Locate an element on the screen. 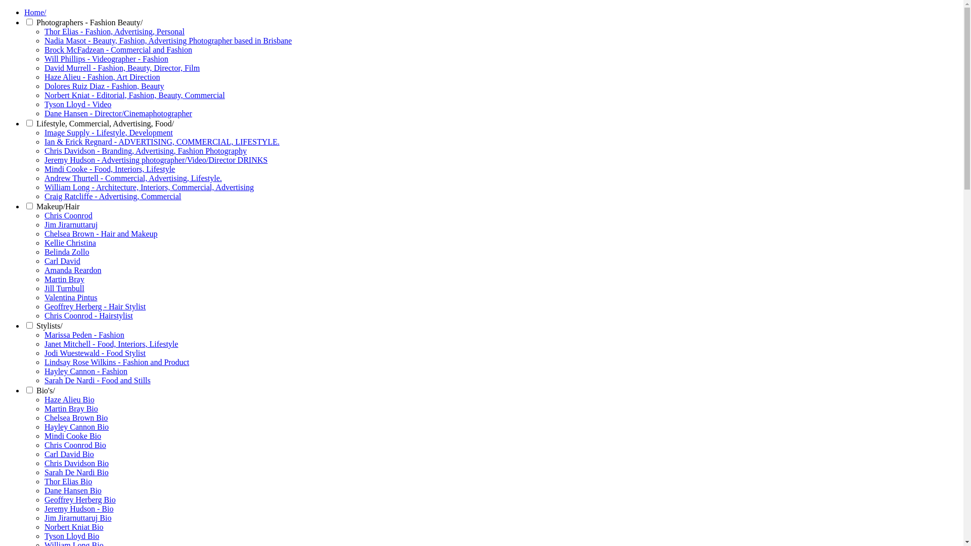 The width and height of the screenshot is (971, 546). Jill Turnbull is located at coordinates (65, 288).